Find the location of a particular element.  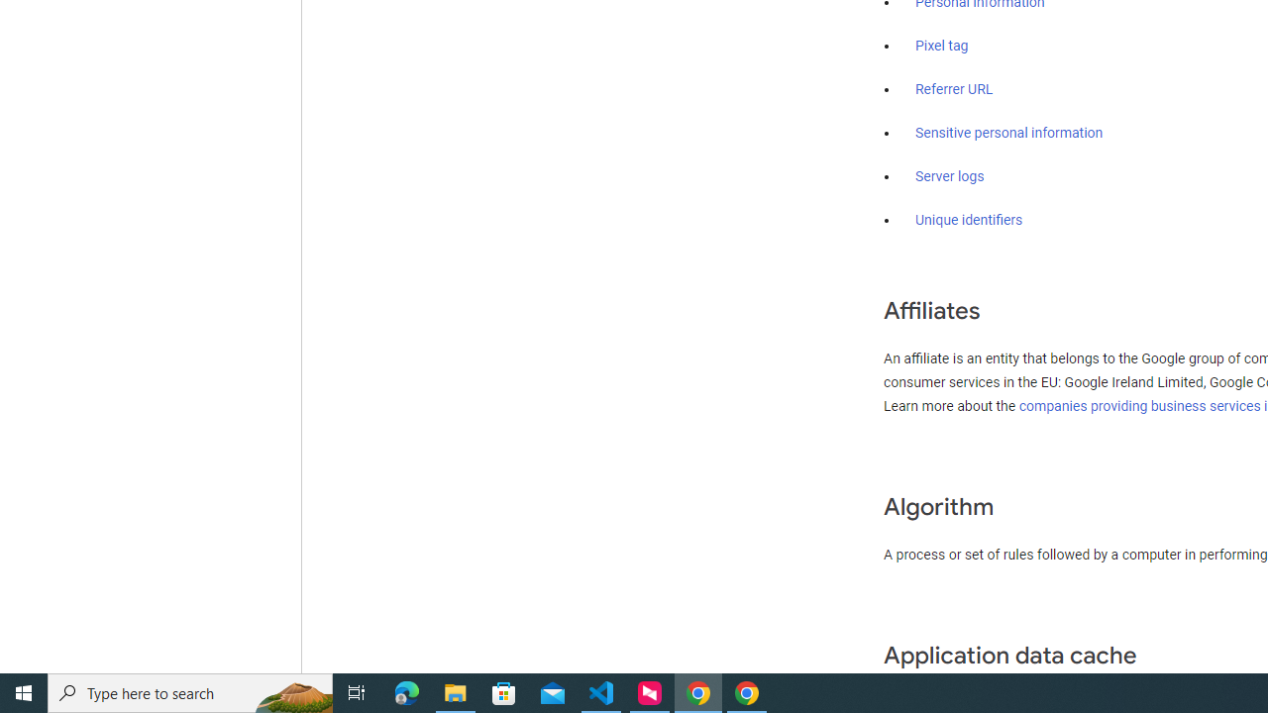

Pixel tag is located at coordinates (941, 47).